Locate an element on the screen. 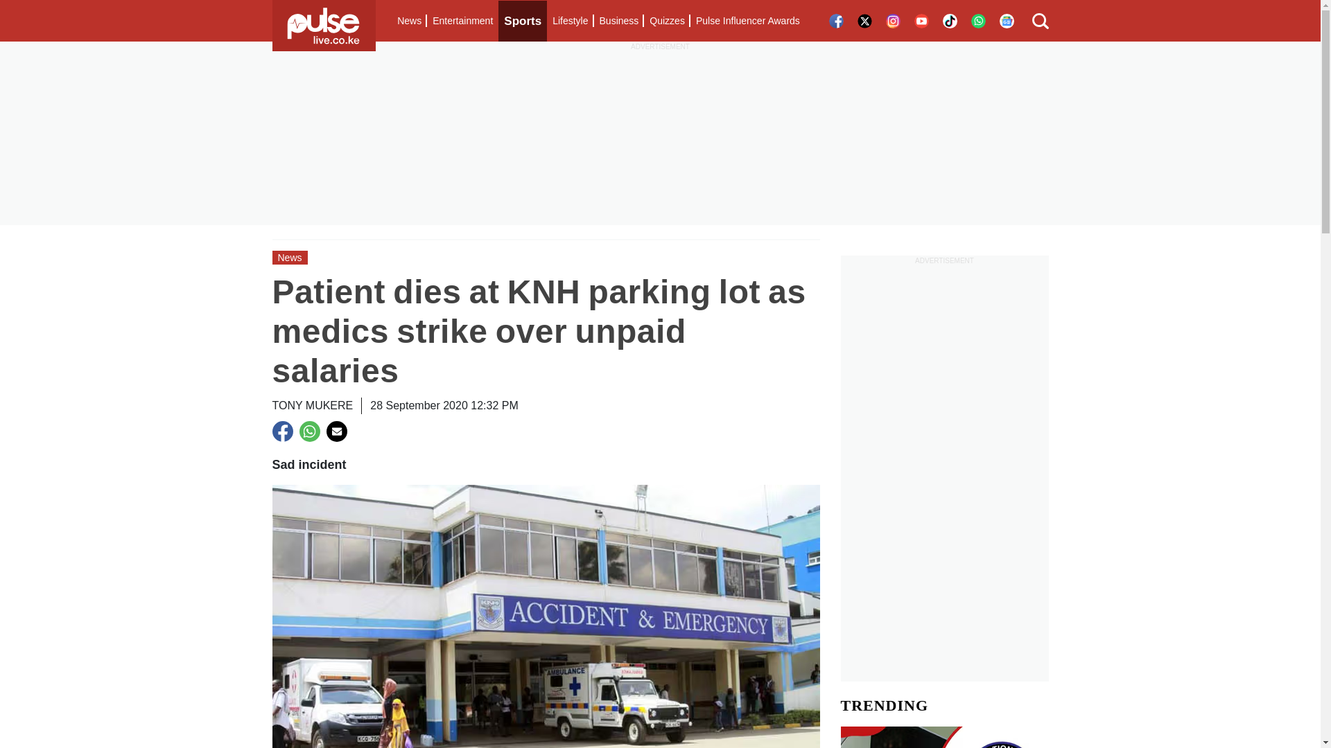 Image resolution: width=1331 pixels, height=748 pixels. Entertainment is located at coordinates (462, 21).